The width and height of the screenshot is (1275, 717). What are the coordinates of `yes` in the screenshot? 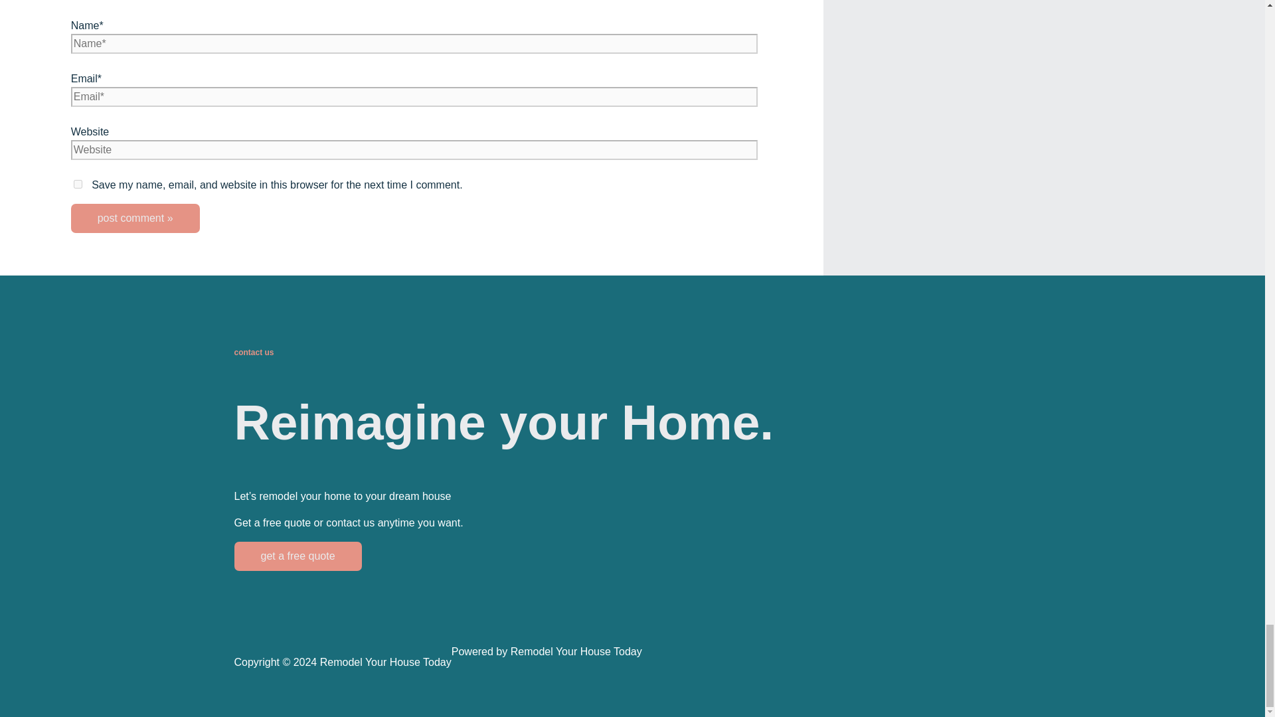 It's located at (78, 185).